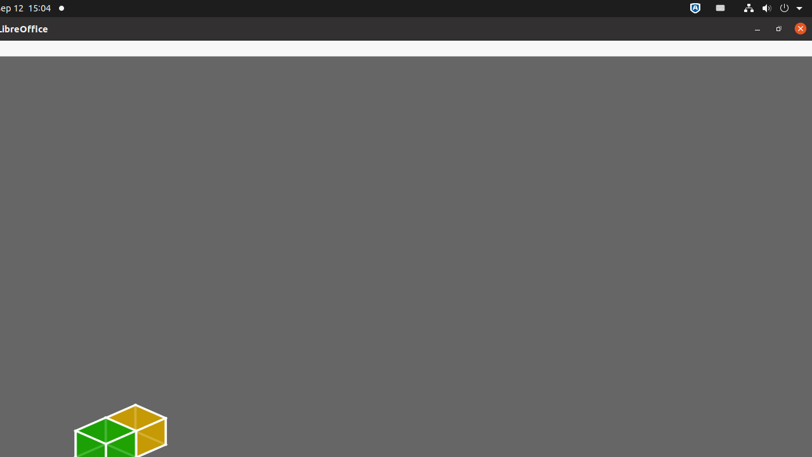 This screenshot has height=457, width=812. Describe the element at coordinates (721, 9) in the screenshot. I see `:1.21/StatusNotifierItem` at that location.